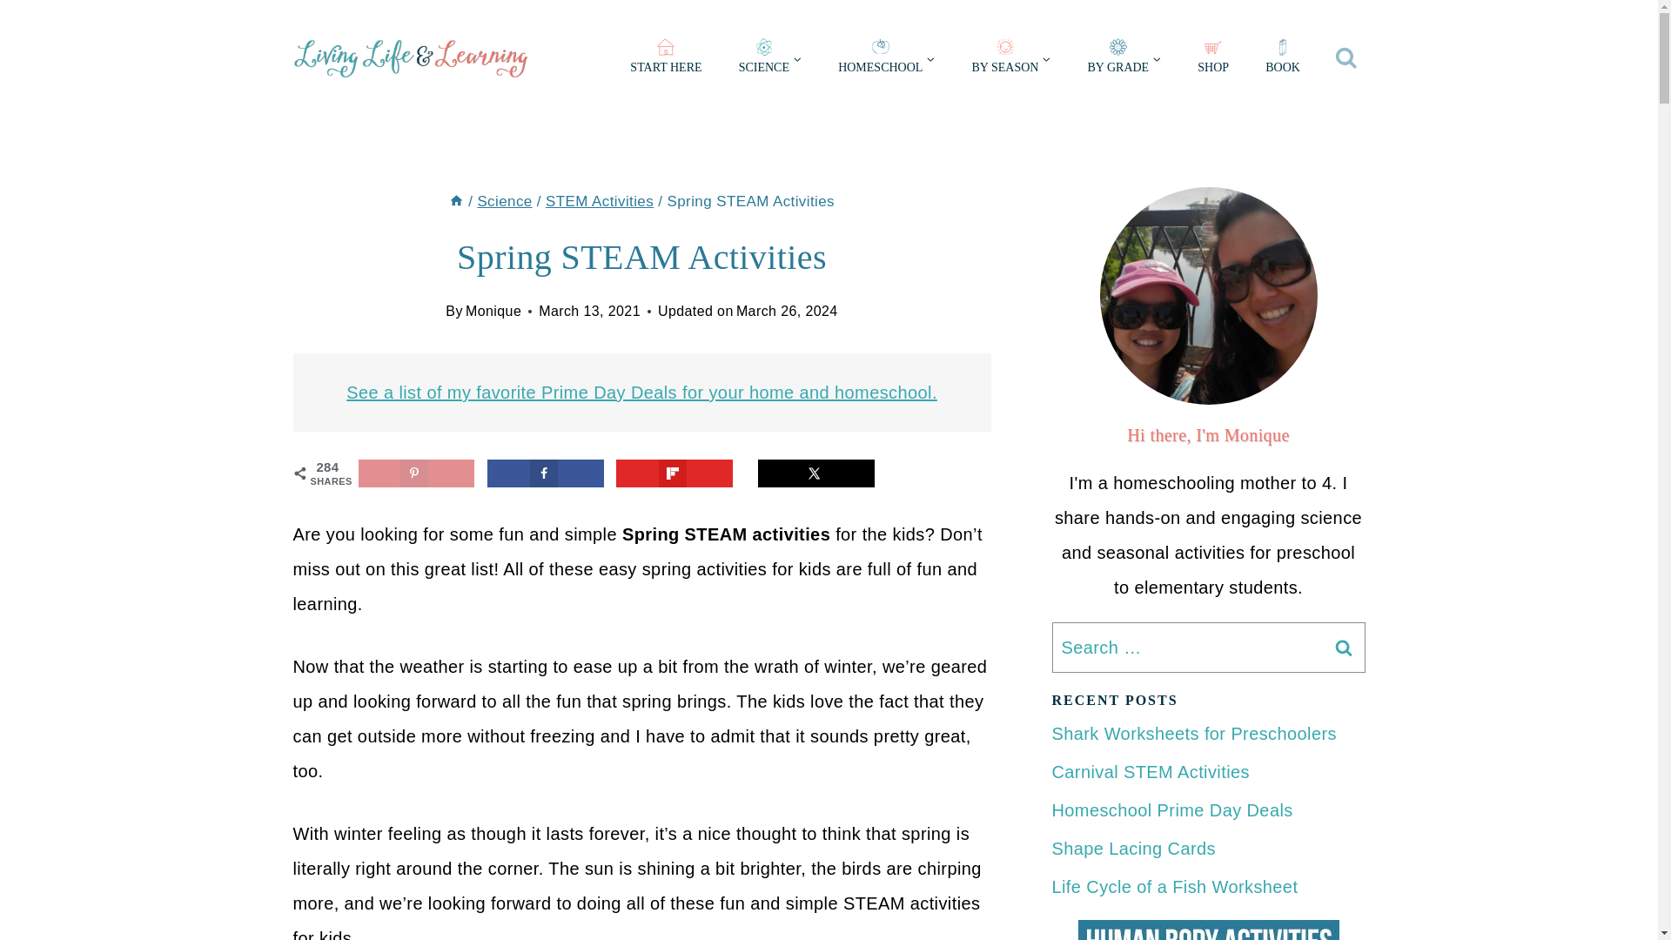 The height and width of the screenshot is (940, 1671). What do you see at coordinates (1010, 59) in the screenshot?
I see `BY SEASON` at bounding box center [1010, 59].